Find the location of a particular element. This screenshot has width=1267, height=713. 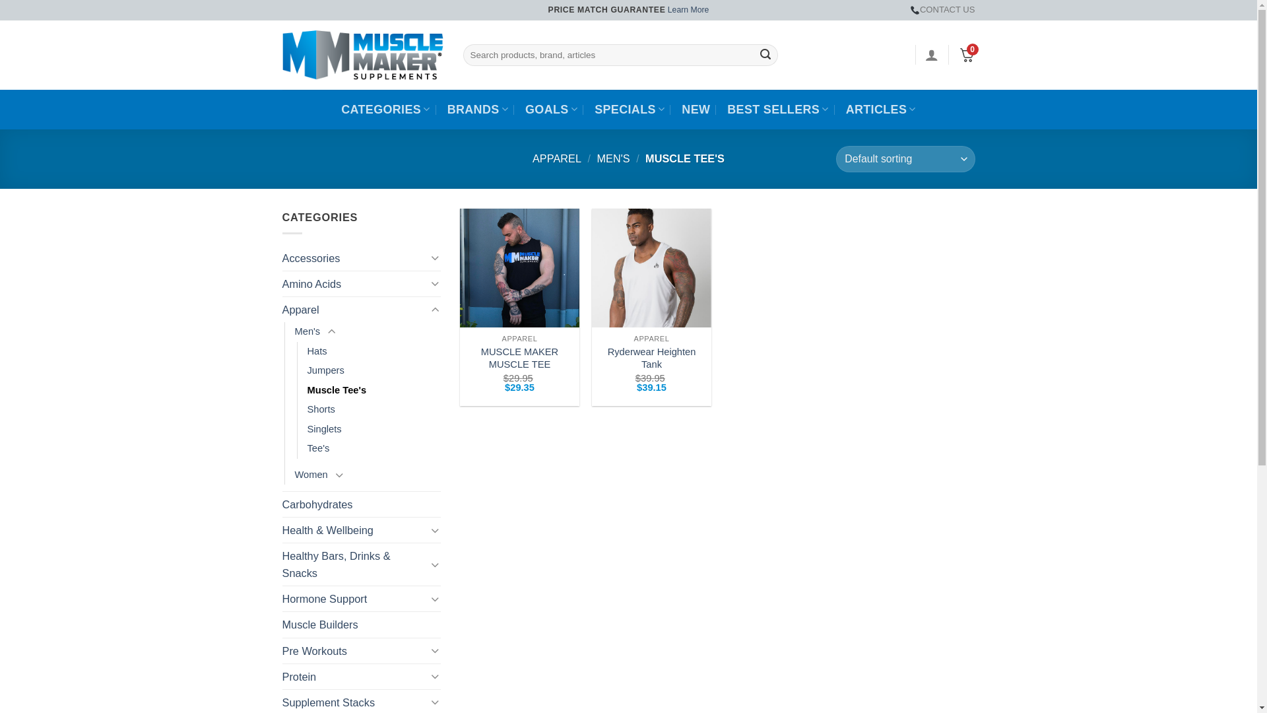

Hats is located at coordinates (317, 352).